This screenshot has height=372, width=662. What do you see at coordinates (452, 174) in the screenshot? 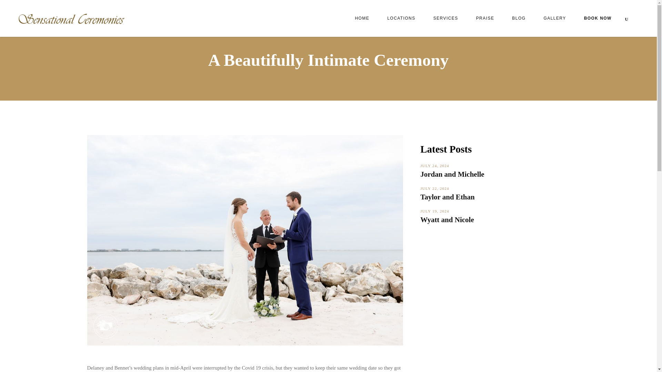
I see `Jordan and Michelle` at bounding box center [452, 174].